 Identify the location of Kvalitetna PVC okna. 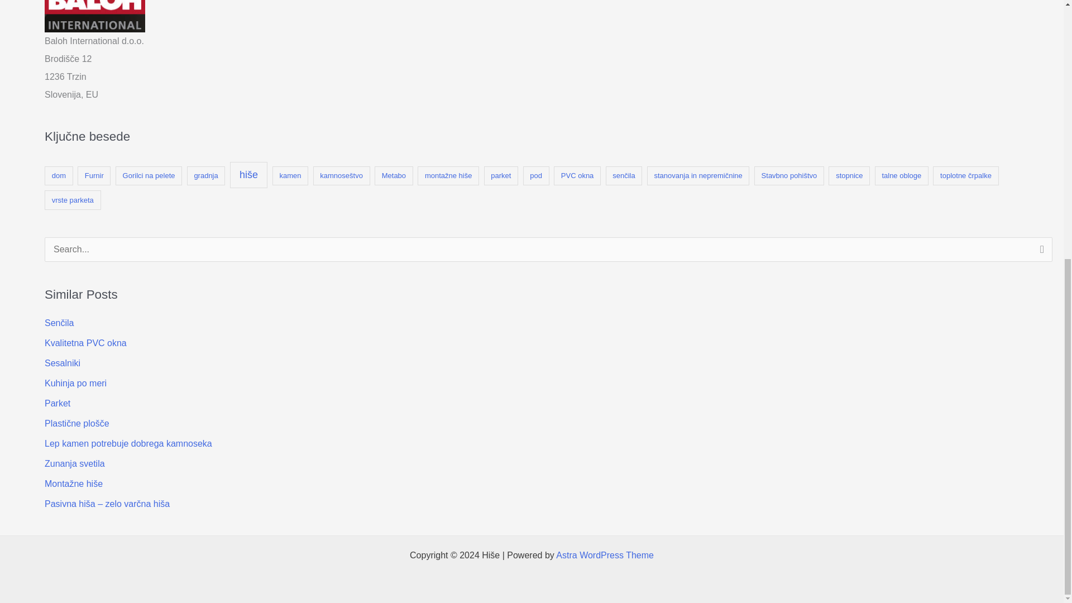
(85, 343).